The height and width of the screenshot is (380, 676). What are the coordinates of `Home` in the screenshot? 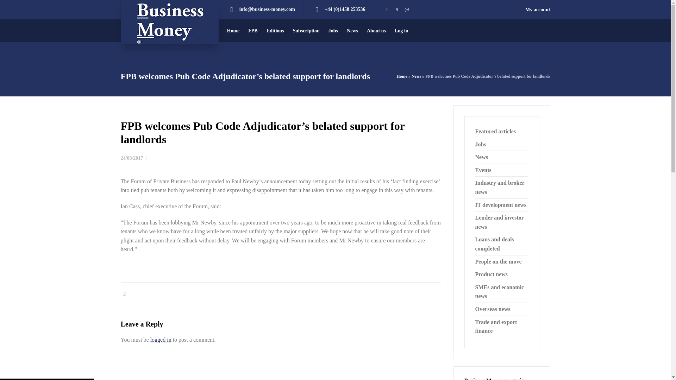 It's located at (402, 76).